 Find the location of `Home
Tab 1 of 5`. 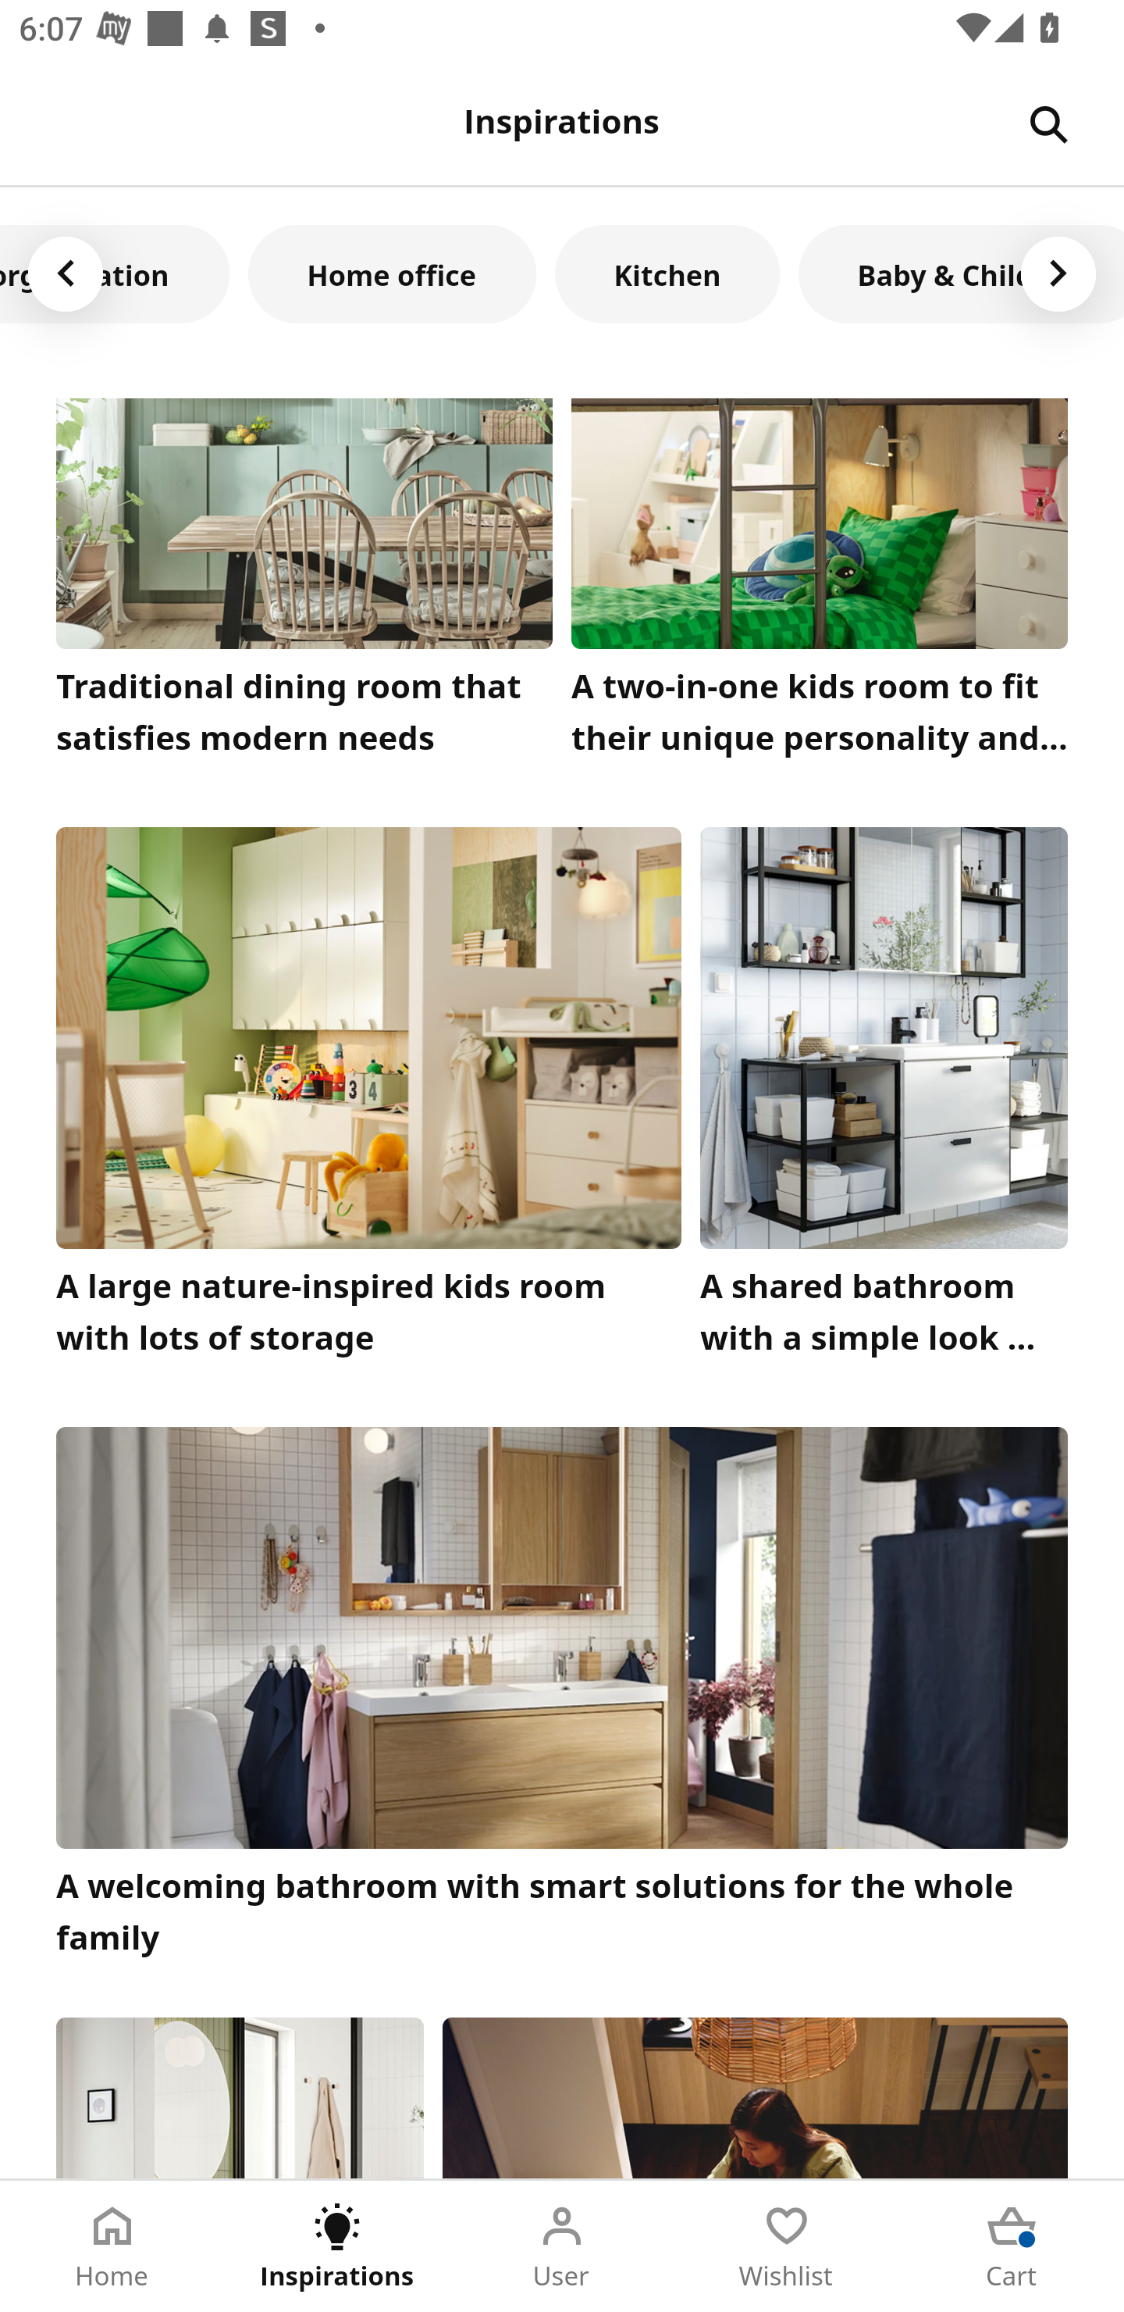

Home
Tab 1 of 5 is located at coordinates (112, 2246).